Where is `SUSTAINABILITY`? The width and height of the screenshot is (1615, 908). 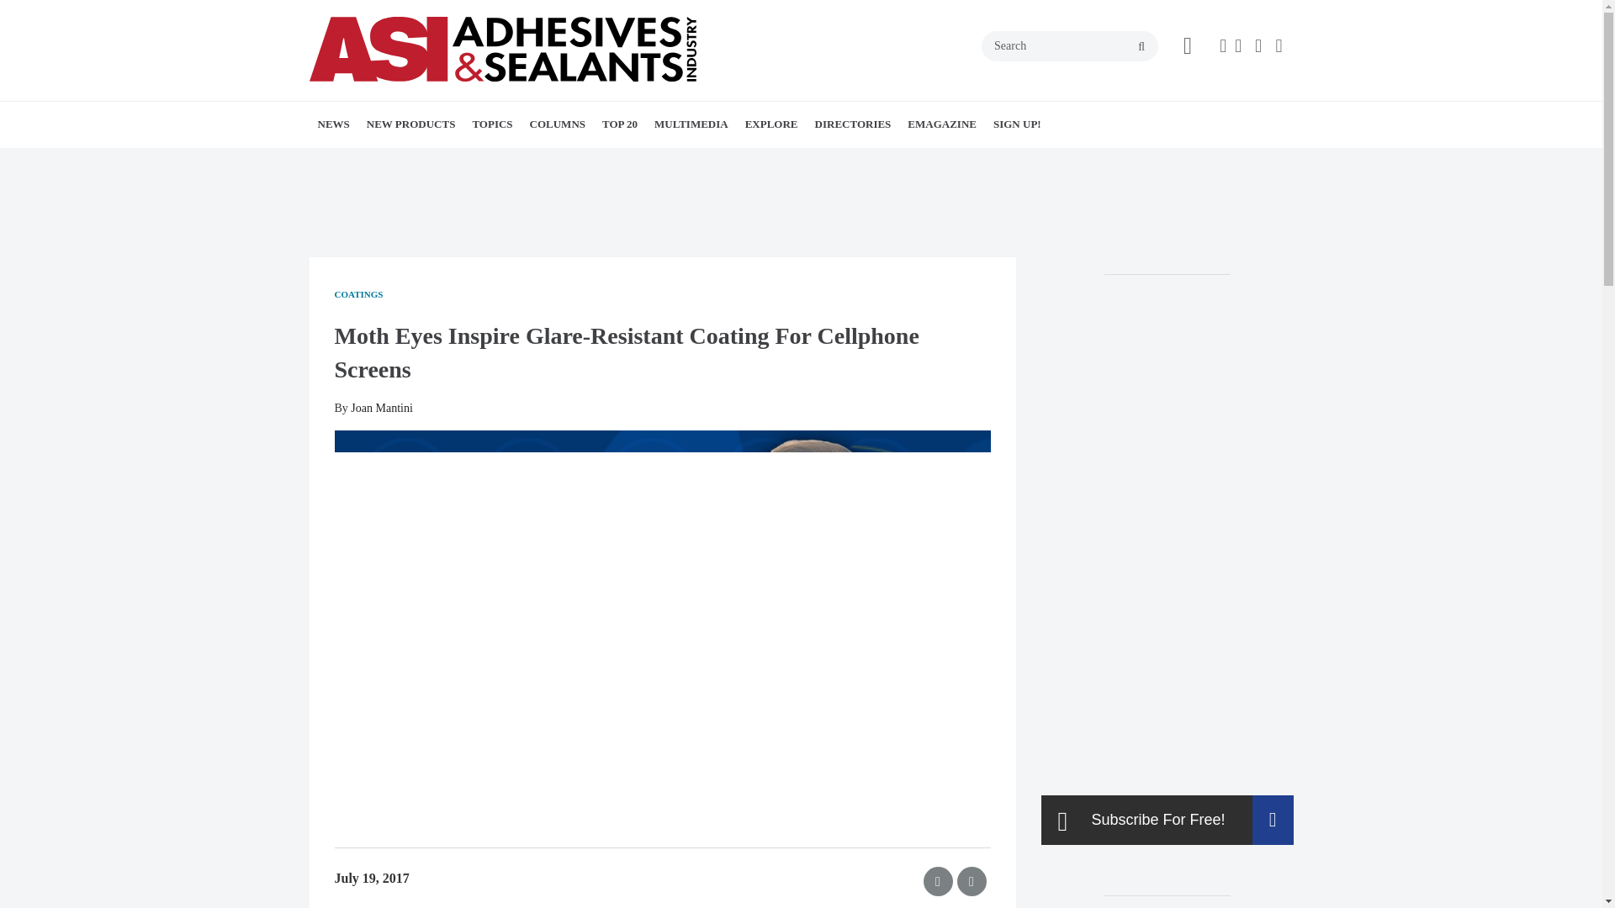 SUSTAINABILITY is located at coordinates (626, 161).